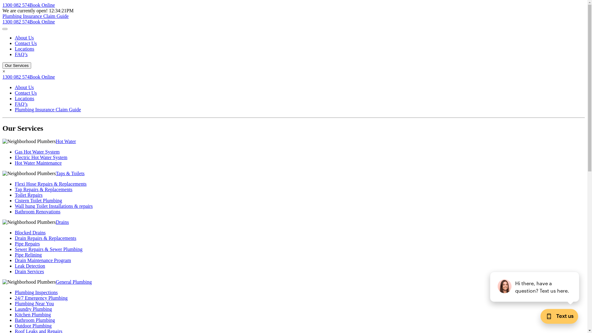 This screenshot has height=333, width=592. Describe the element at coordinates (37, 152) in the screenshot. I see `Gas Hot Water System` at that location.